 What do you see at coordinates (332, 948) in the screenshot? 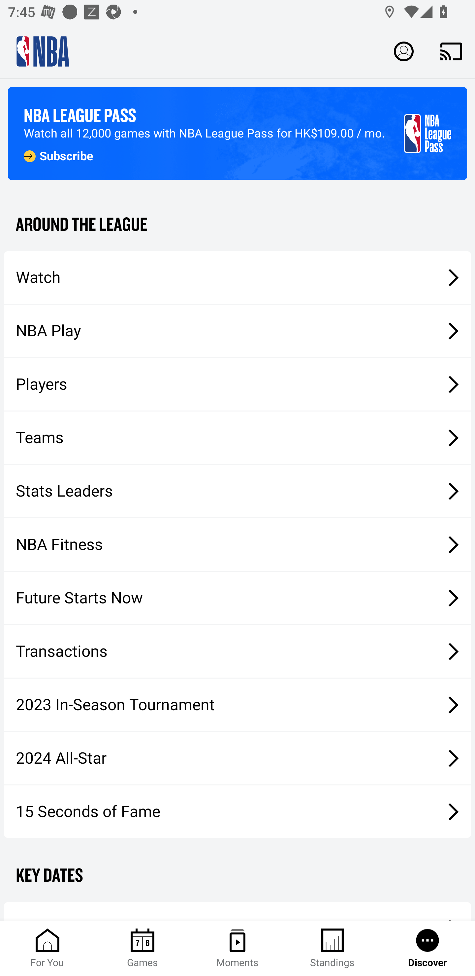
I see `Standings` at bounding box center [332, 948].